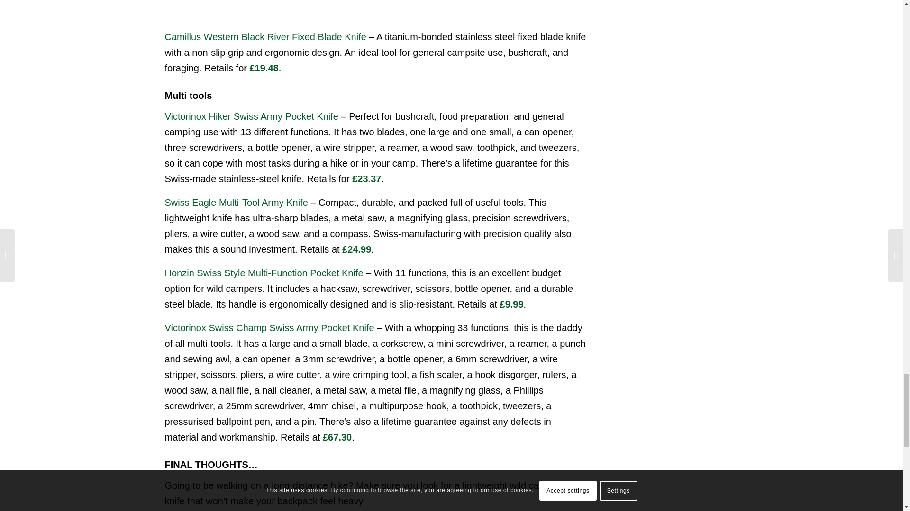  I want to click on Swiss Eagle Multi-Tool Army Knife, so click(236, 202).